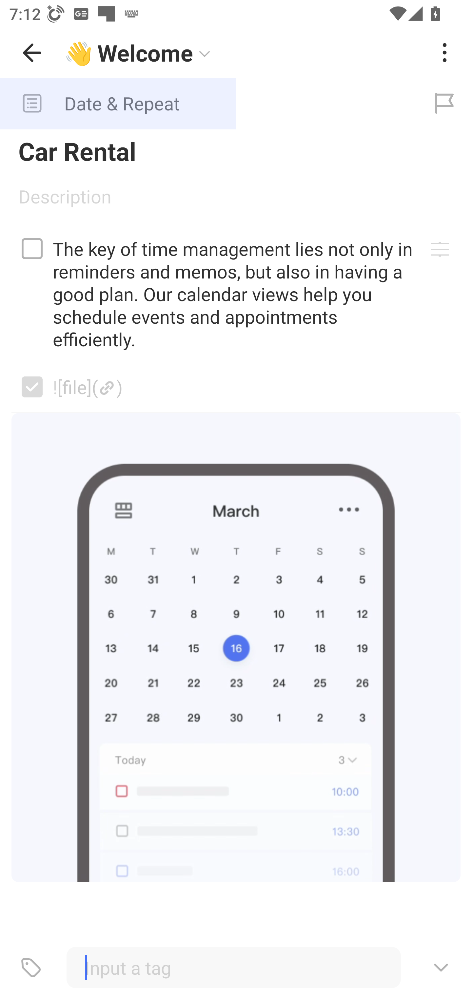 The height and width of the screenshot is (996, 472). Describe the element at coordinates (236, 151) in the screenshot. I see `Car Rental` at that location.